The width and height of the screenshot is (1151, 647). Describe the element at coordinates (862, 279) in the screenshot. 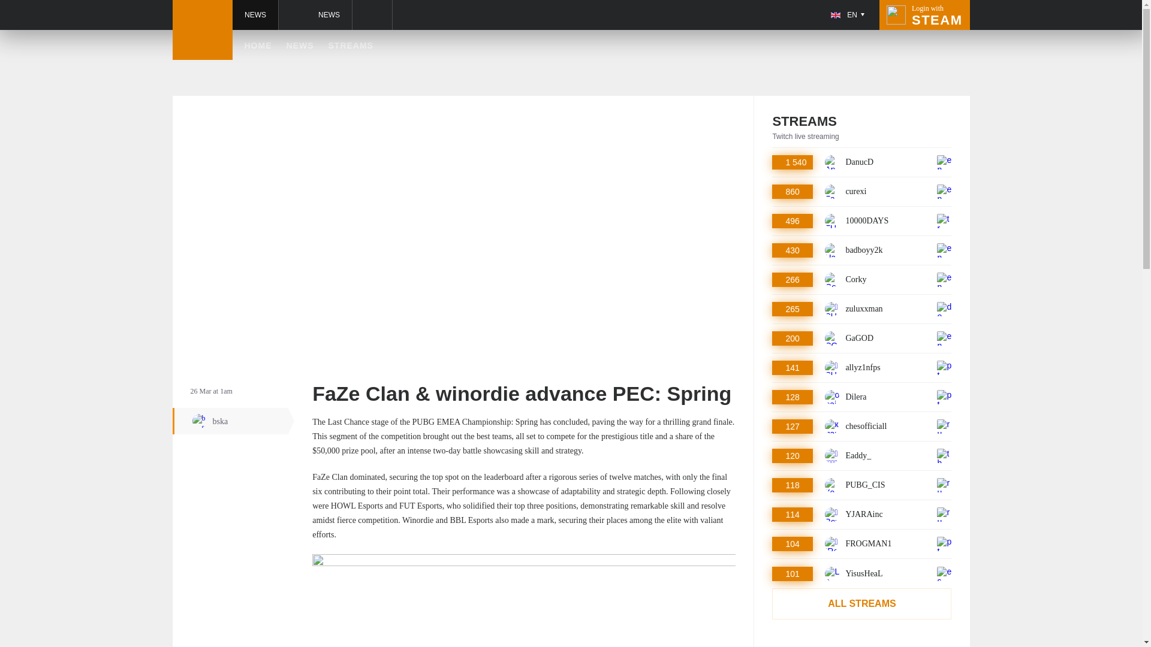

I see `STREAMS` at that location.